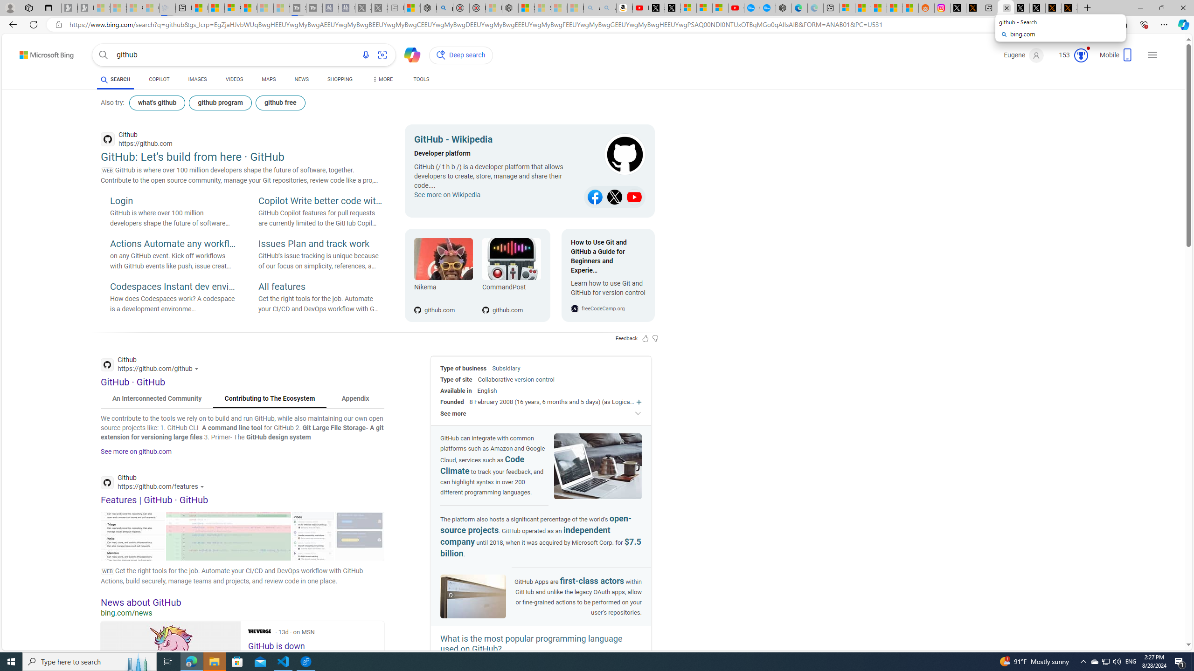 This screenshot has height=671, width=1194. What do you see at coordinates (301, 81) in the screenshot?
I see `NEWS` at bounding box center [301, 81].